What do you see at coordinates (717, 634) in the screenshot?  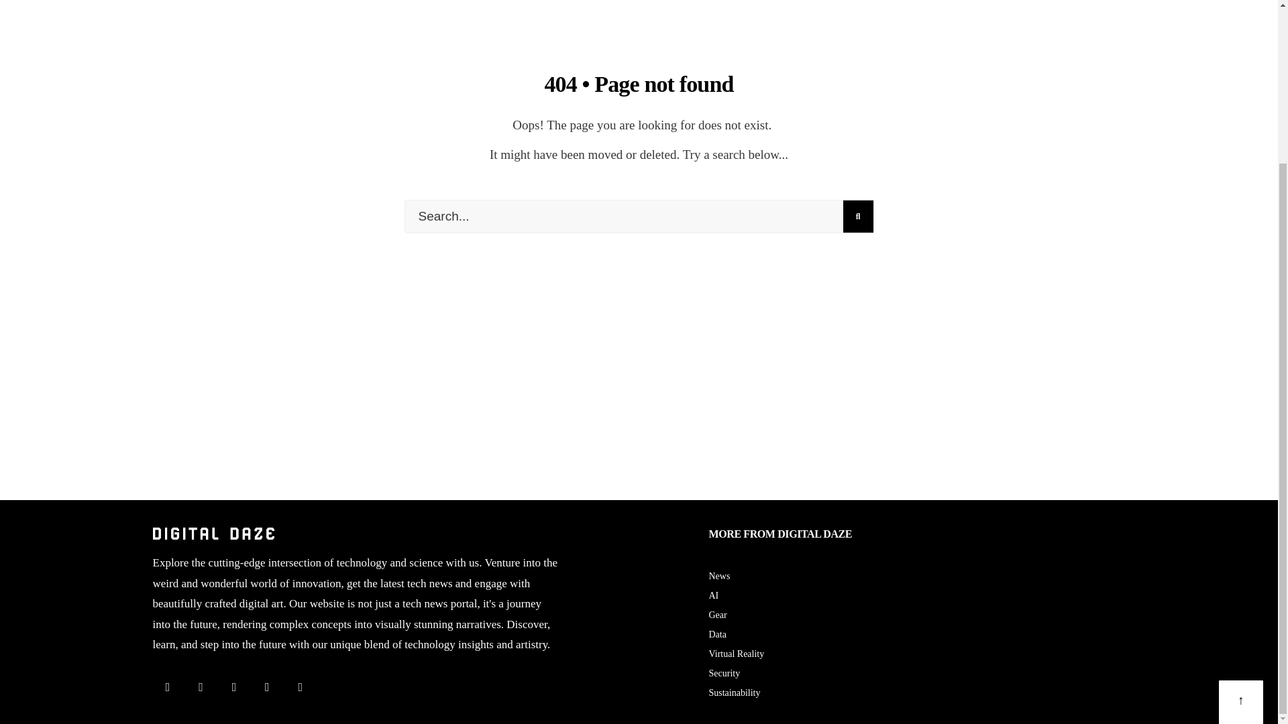 I see `Data` at bounding box center [717, 634].